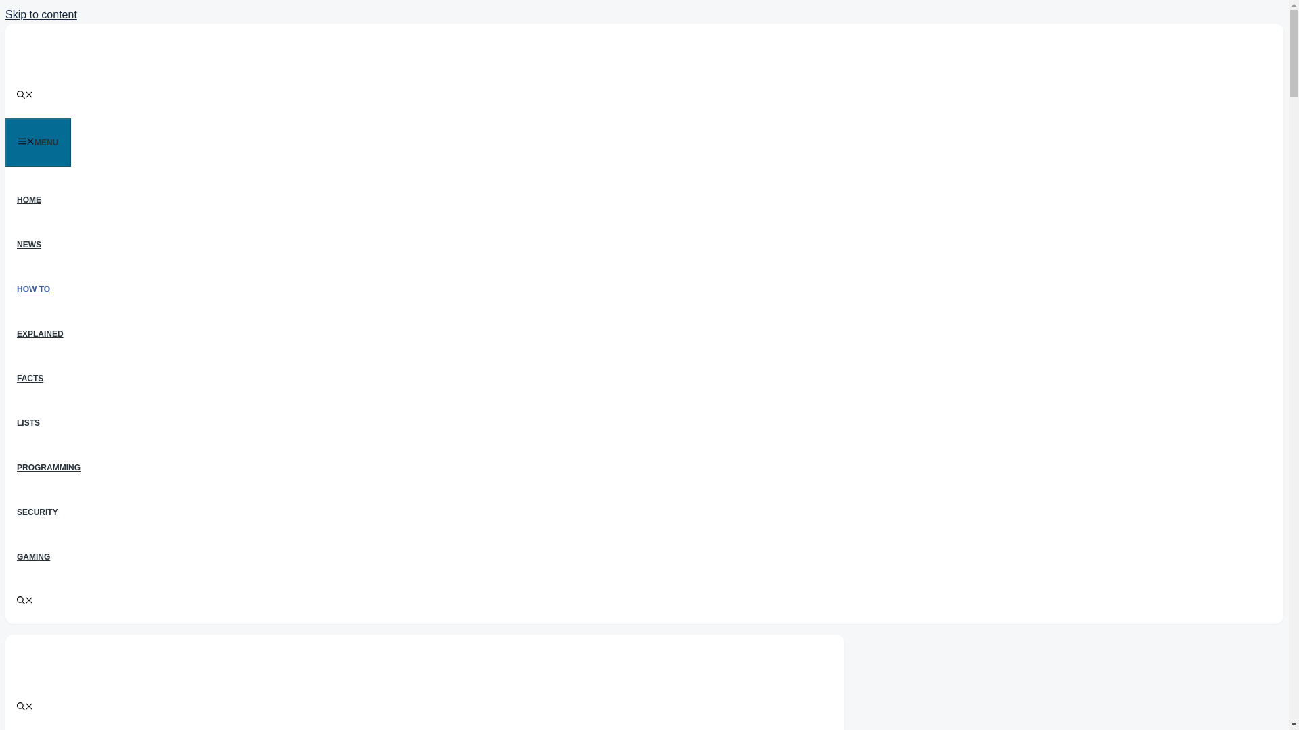 Image resolution: width=1299 pixels, height=730 pixels. I want to click on Skip to content, so click(41, 14).